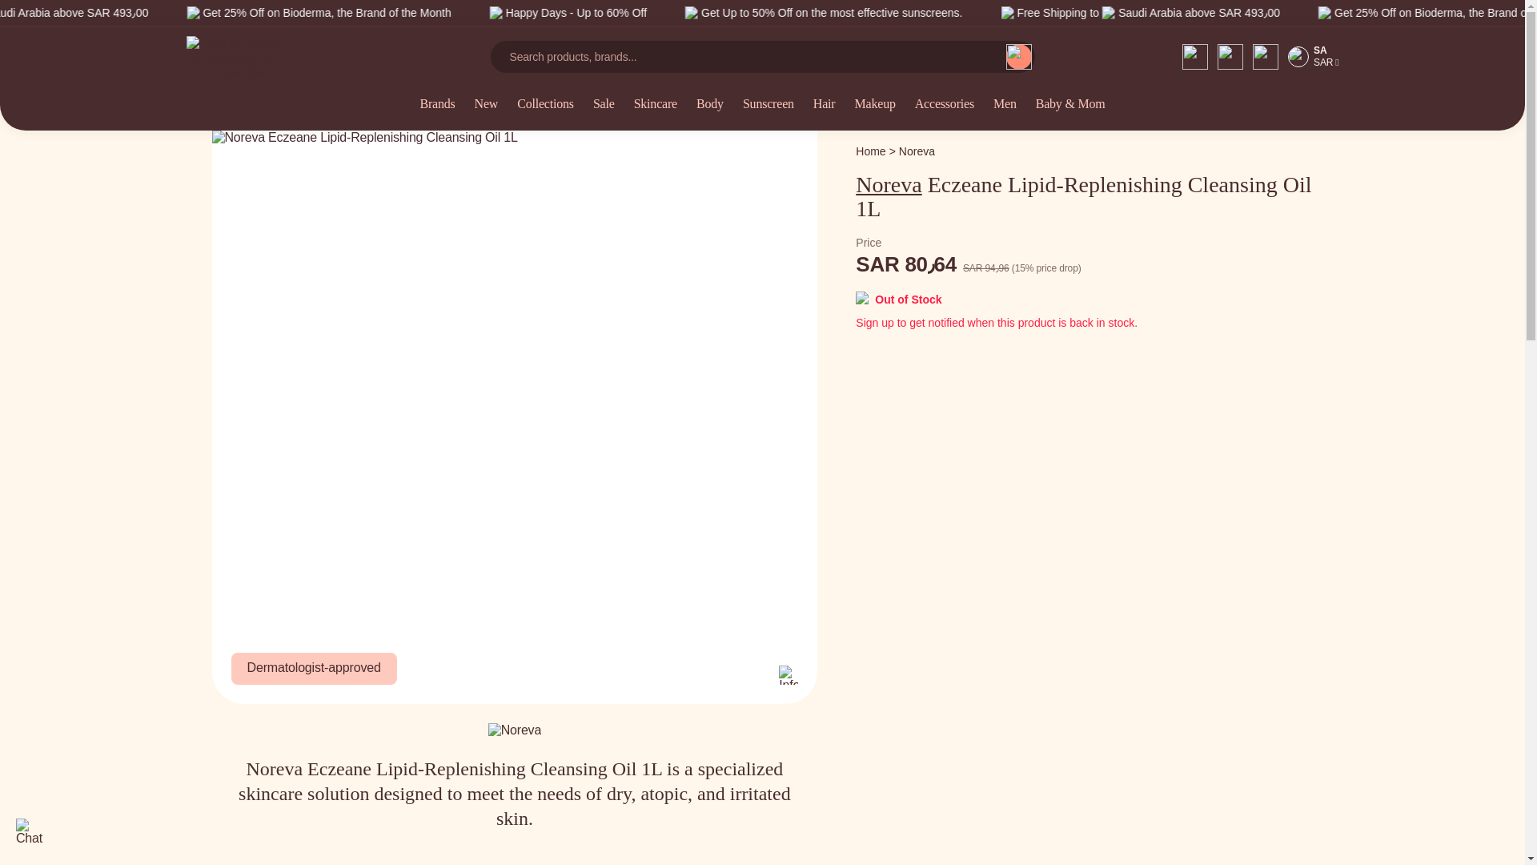  I want to click on Collections, so click(545, 114).